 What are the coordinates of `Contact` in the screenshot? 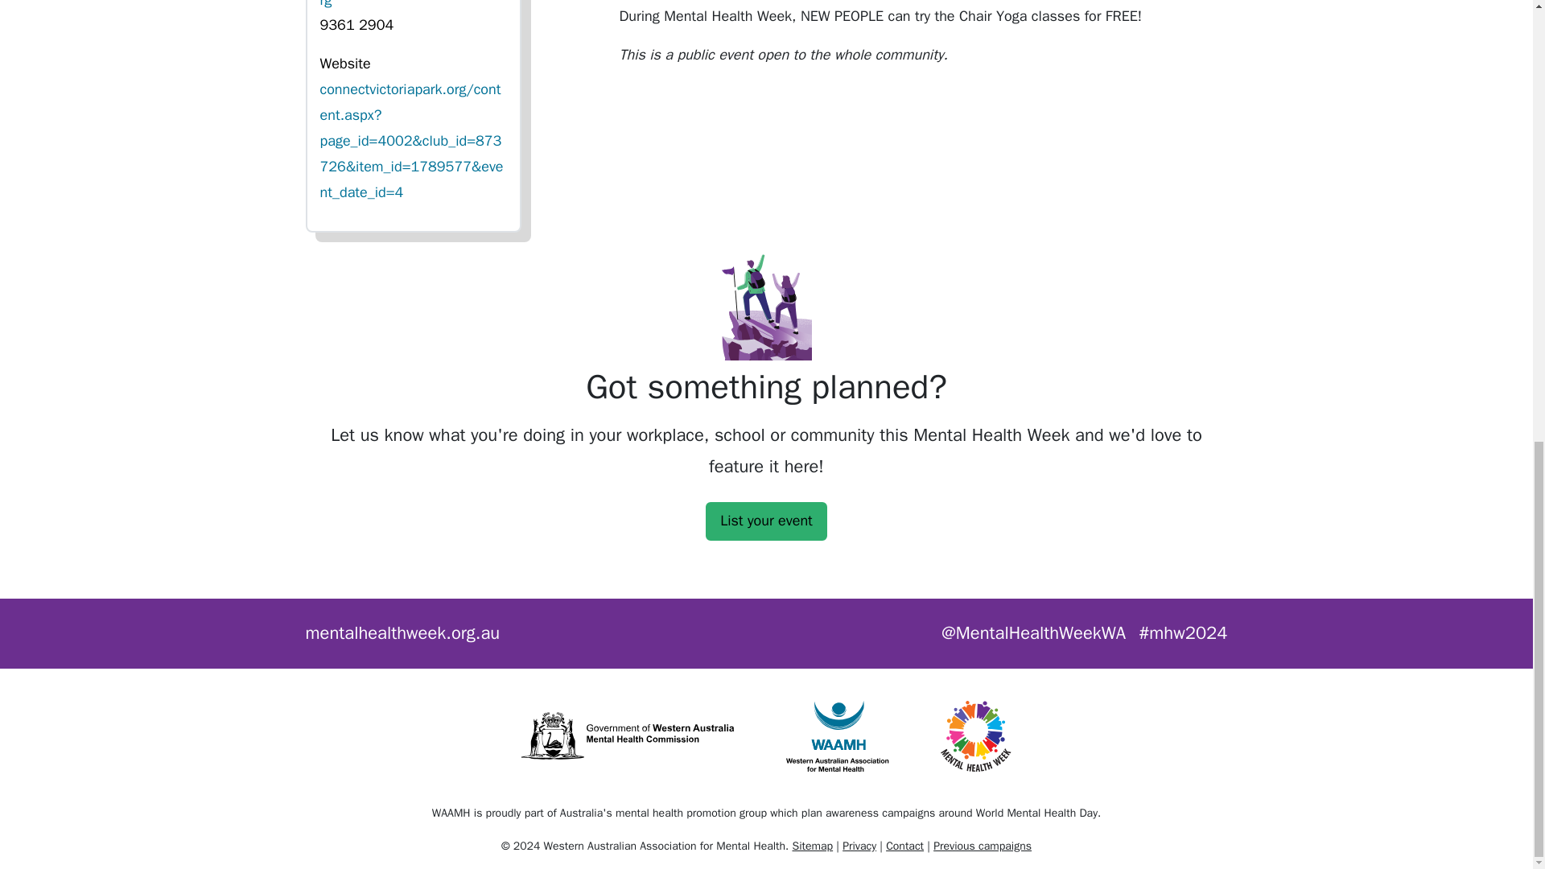 It's located at (904, 846).